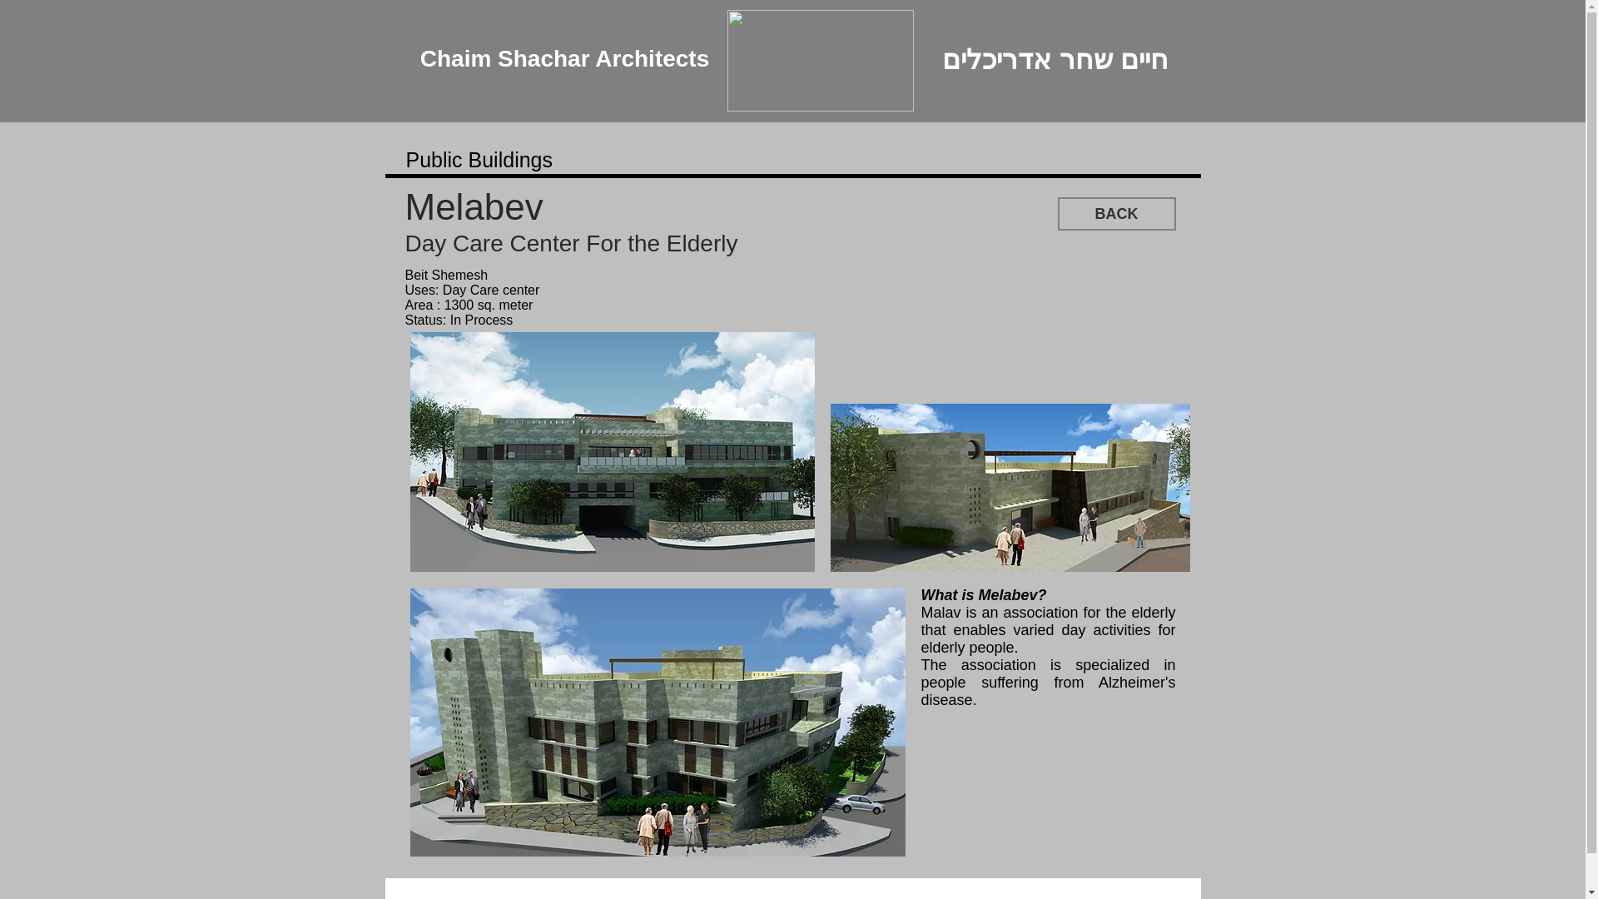  I want to click on Chaim Shachar Architects, so click(564, 52).